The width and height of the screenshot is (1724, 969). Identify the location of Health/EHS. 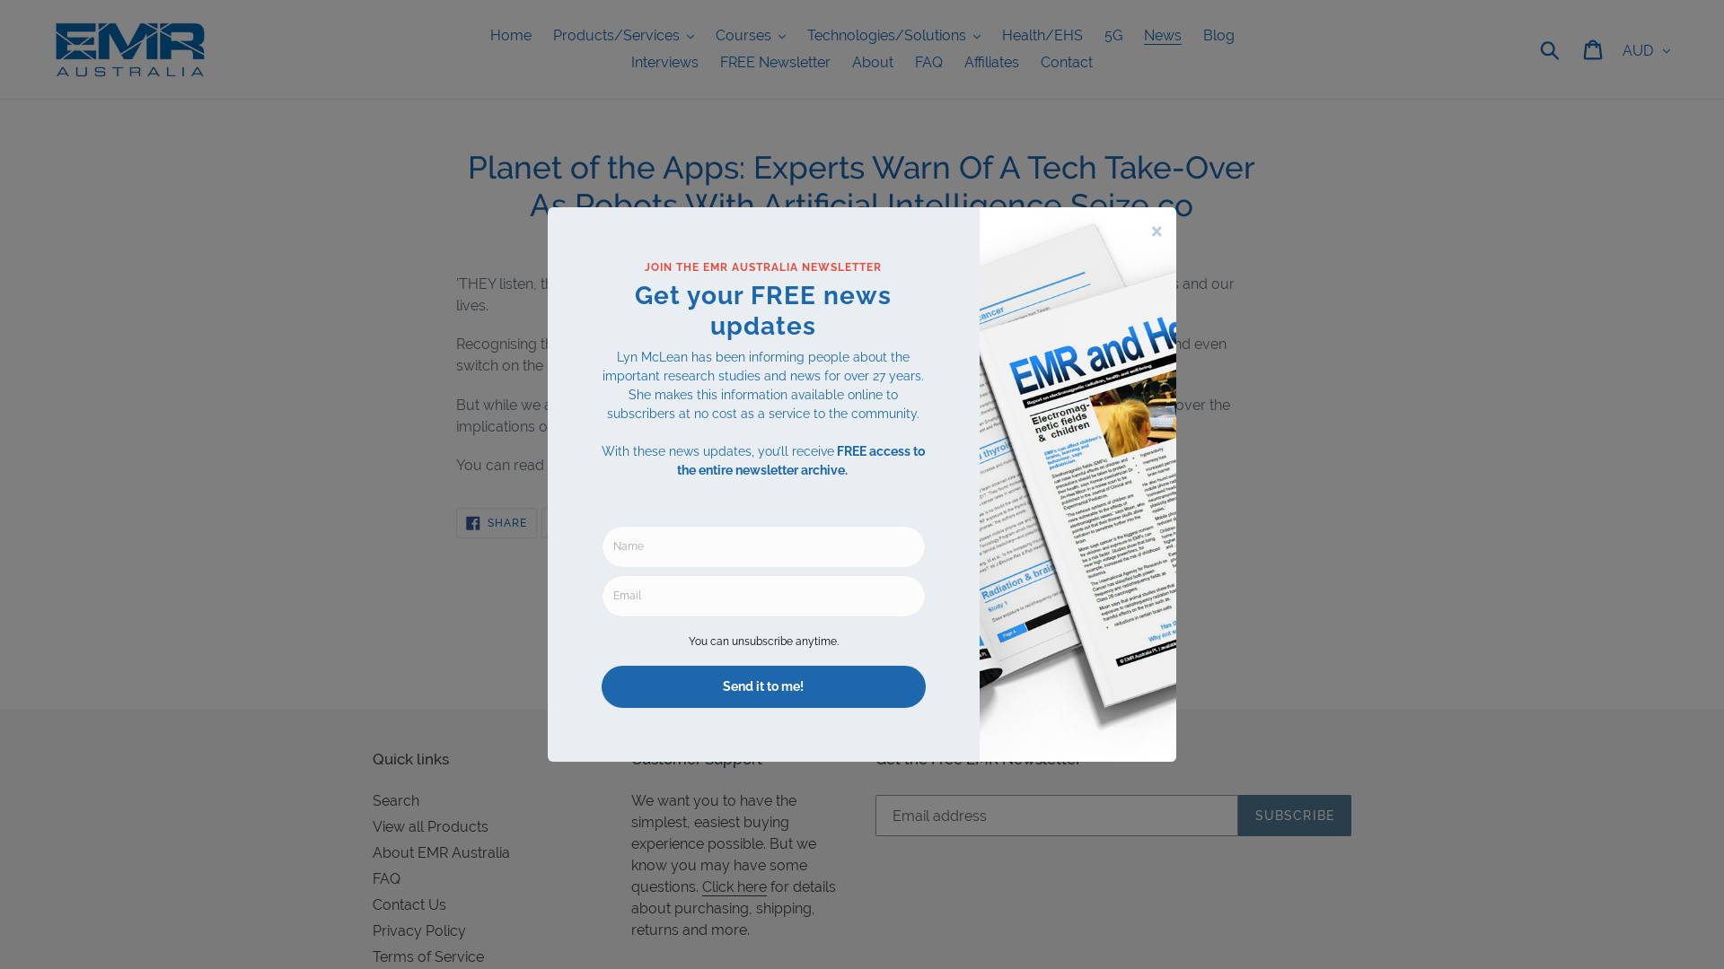
(1042, 36).